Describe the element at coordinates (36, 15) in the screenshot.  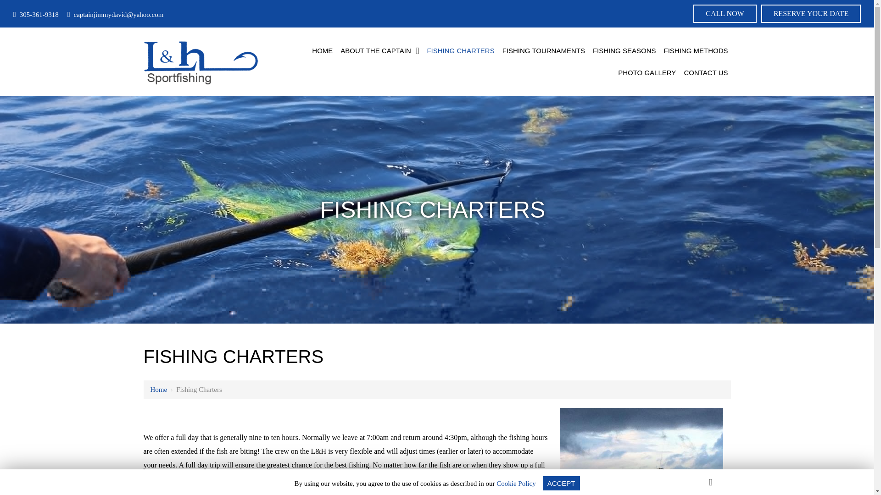
I see `305-361-9318` at that location.